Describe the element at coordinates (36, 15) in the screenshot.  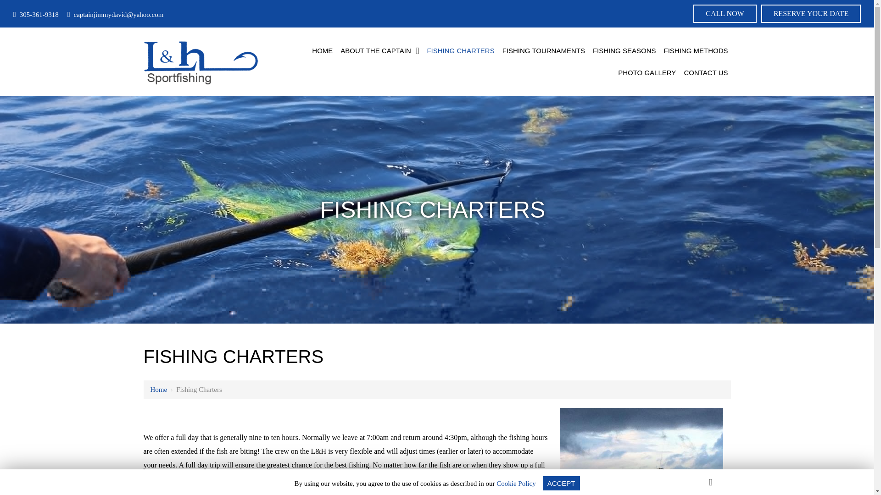
I see `305-361-9318` at that location.